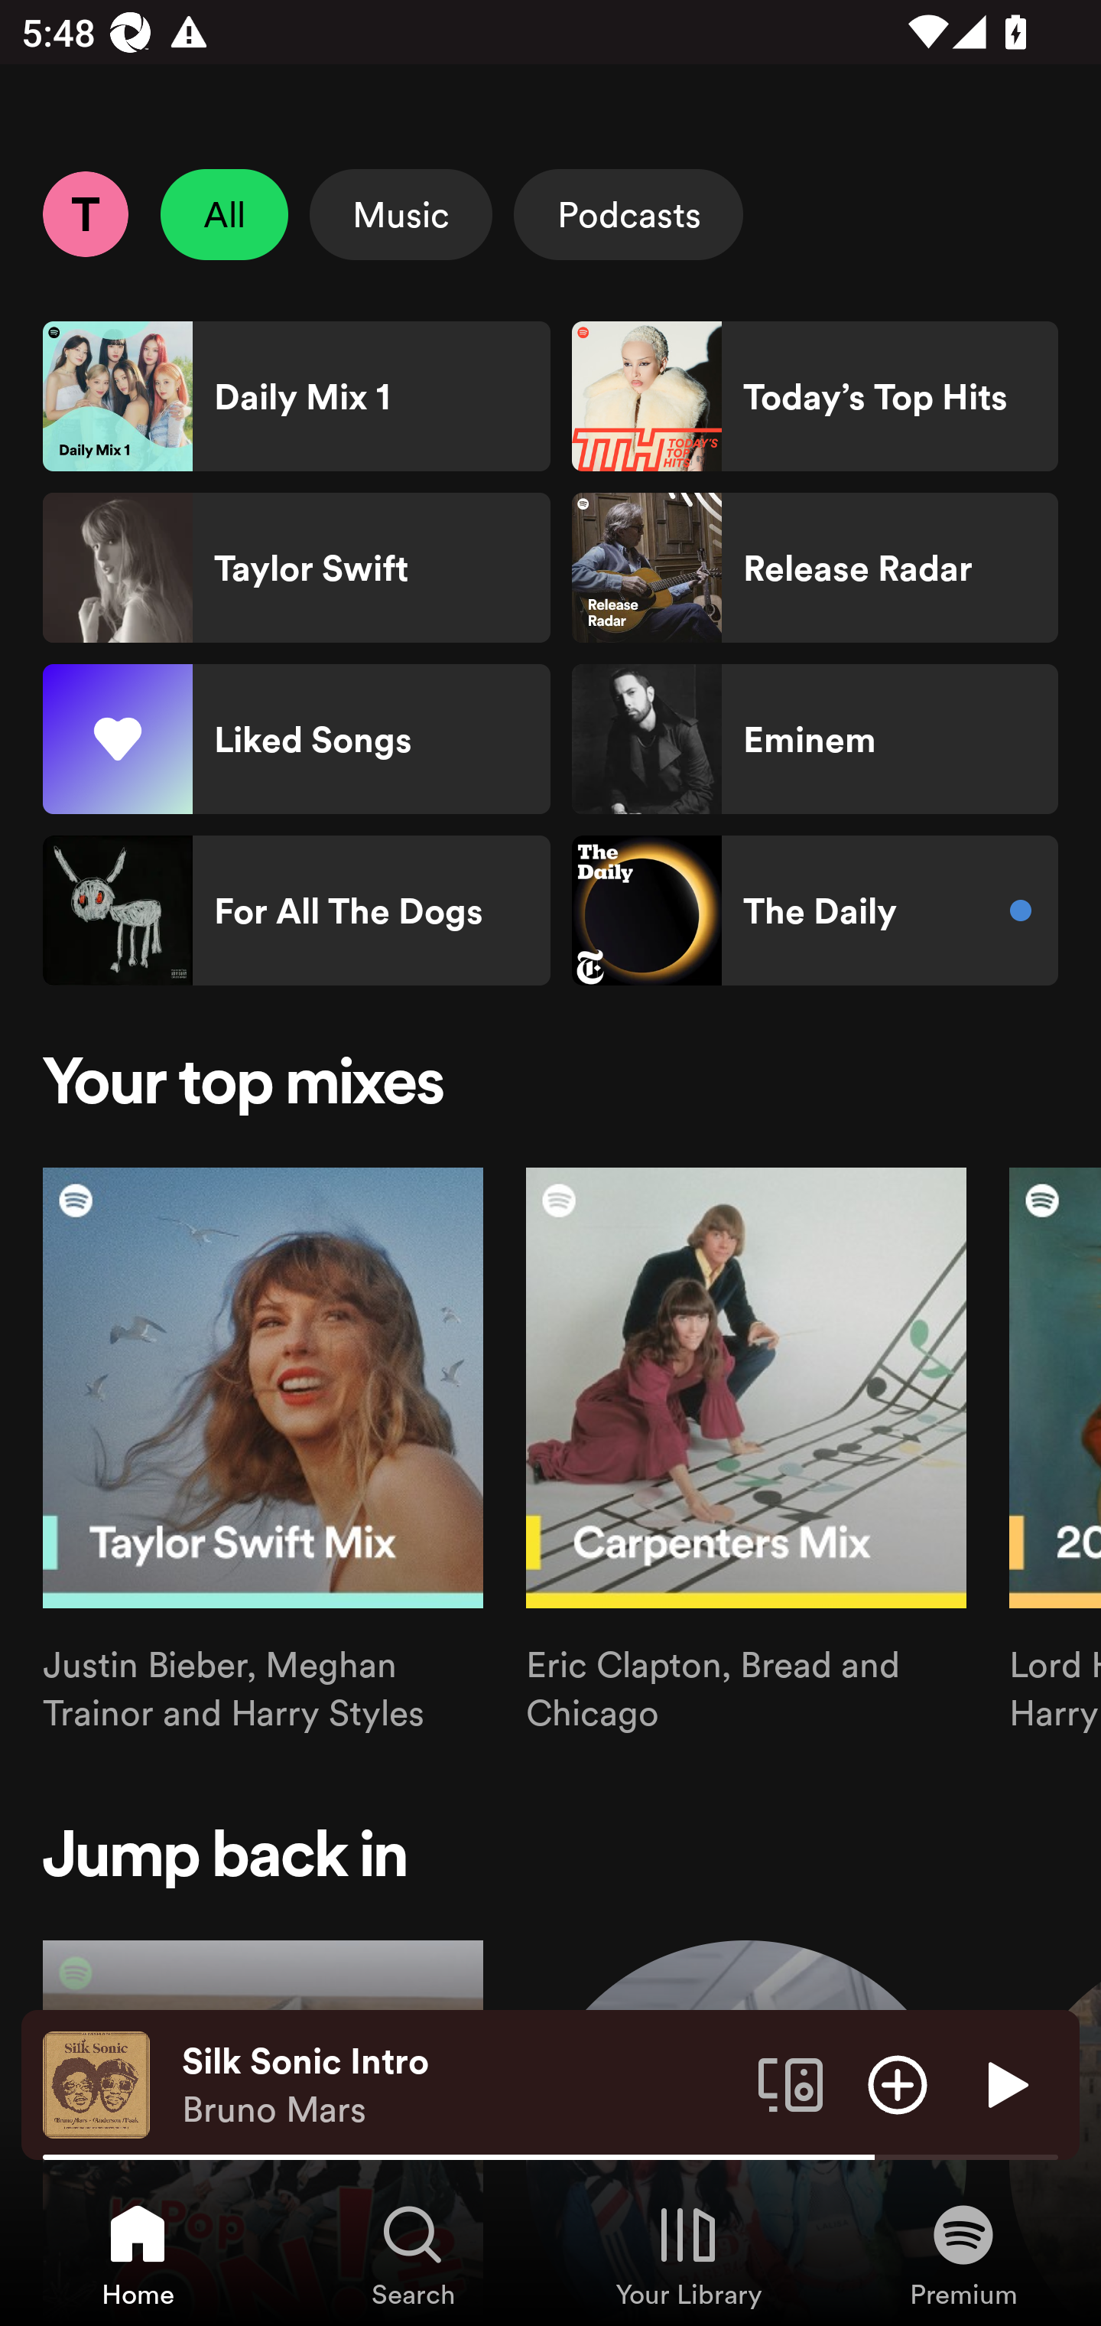 Image resolution: width=1101 pixels, height=2326 pixels. What do you see at coordinates (791, 2083) in the screenshot?
I see `Connect to a device. Opens the devices menu` at bounding box center [791, 2083].